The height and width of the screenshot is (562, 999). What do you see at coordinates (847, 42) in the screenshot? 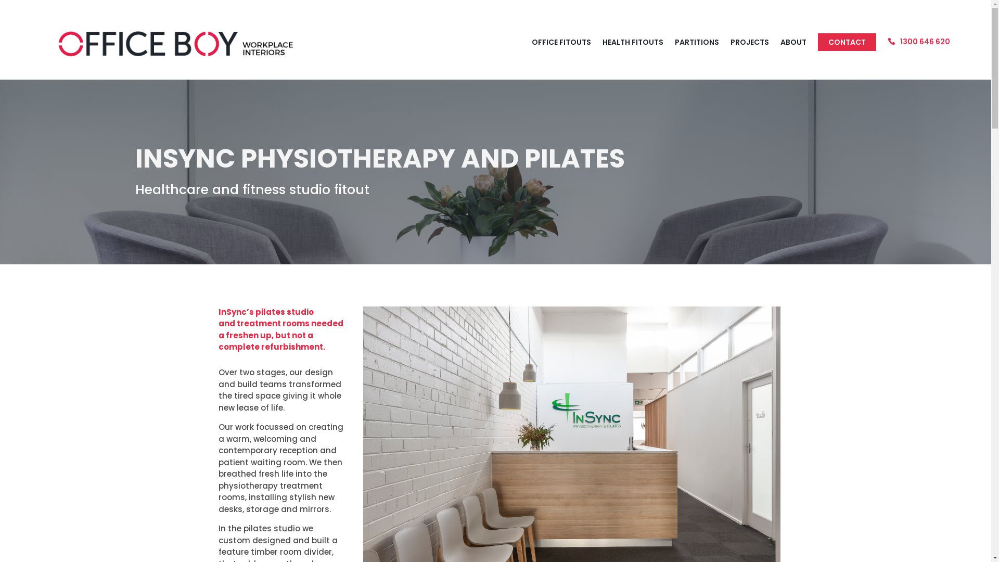
I see `CONTACT` at bounding box center [847, 42].